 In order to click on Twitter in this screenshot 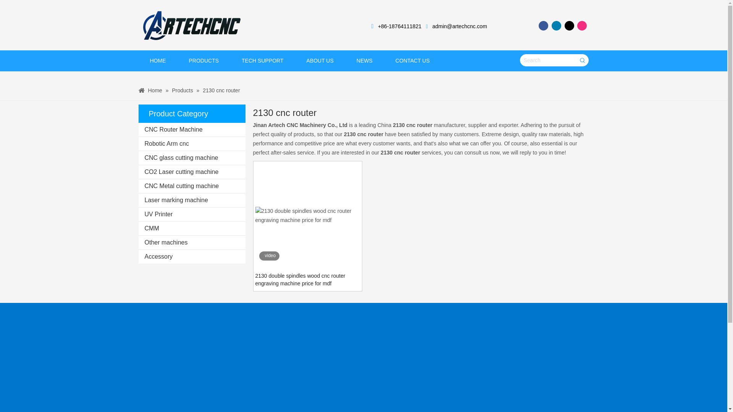, I will do `click(569, 26)`.